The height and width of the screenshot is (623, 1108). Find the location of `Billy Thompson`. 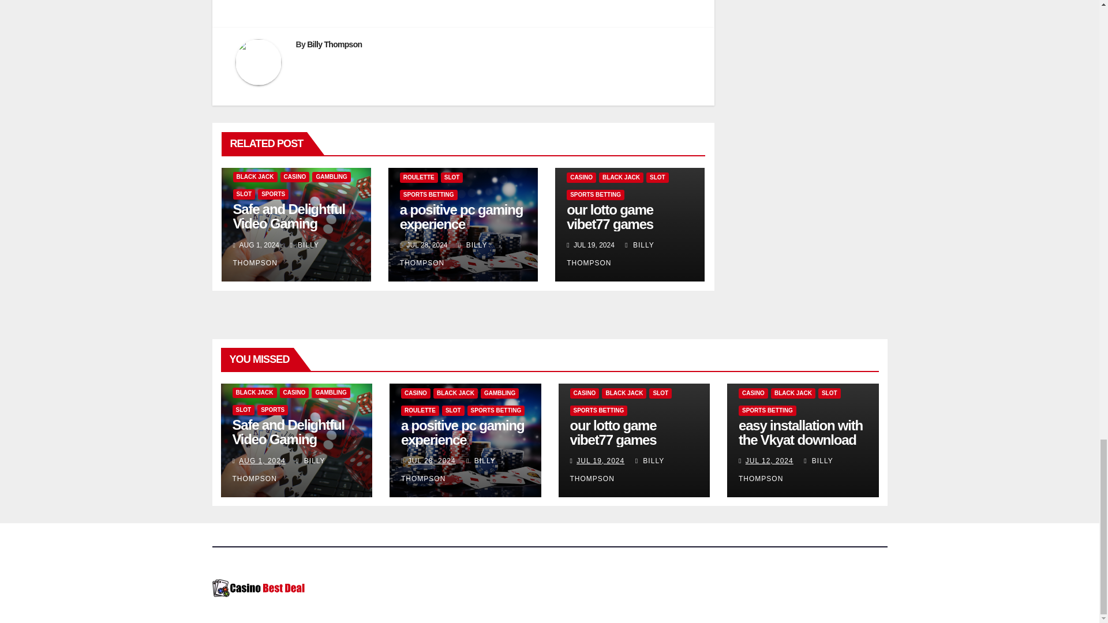

Billy Thompson is located at coordinates (334, 44).